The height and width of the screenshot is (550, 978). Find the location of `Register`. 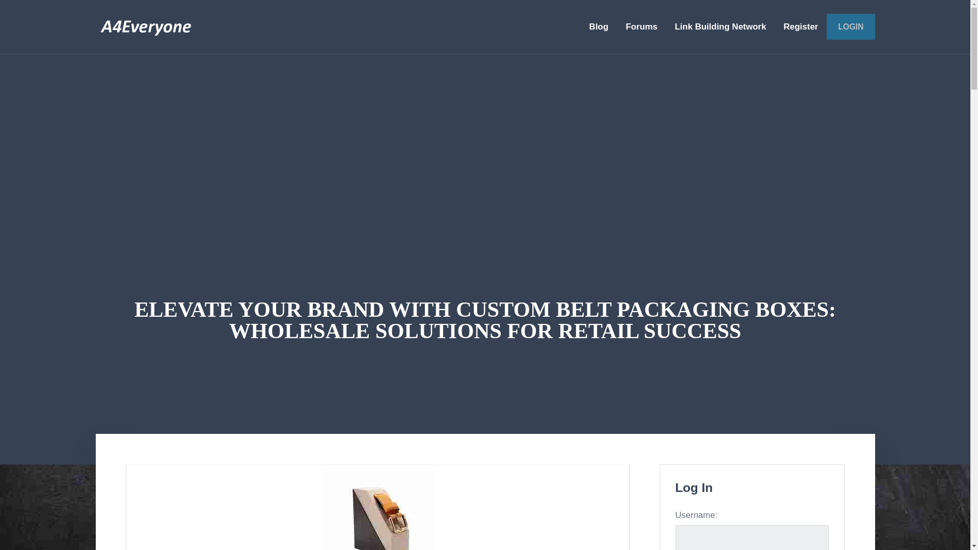

Register is located at coordinates (800, 26).